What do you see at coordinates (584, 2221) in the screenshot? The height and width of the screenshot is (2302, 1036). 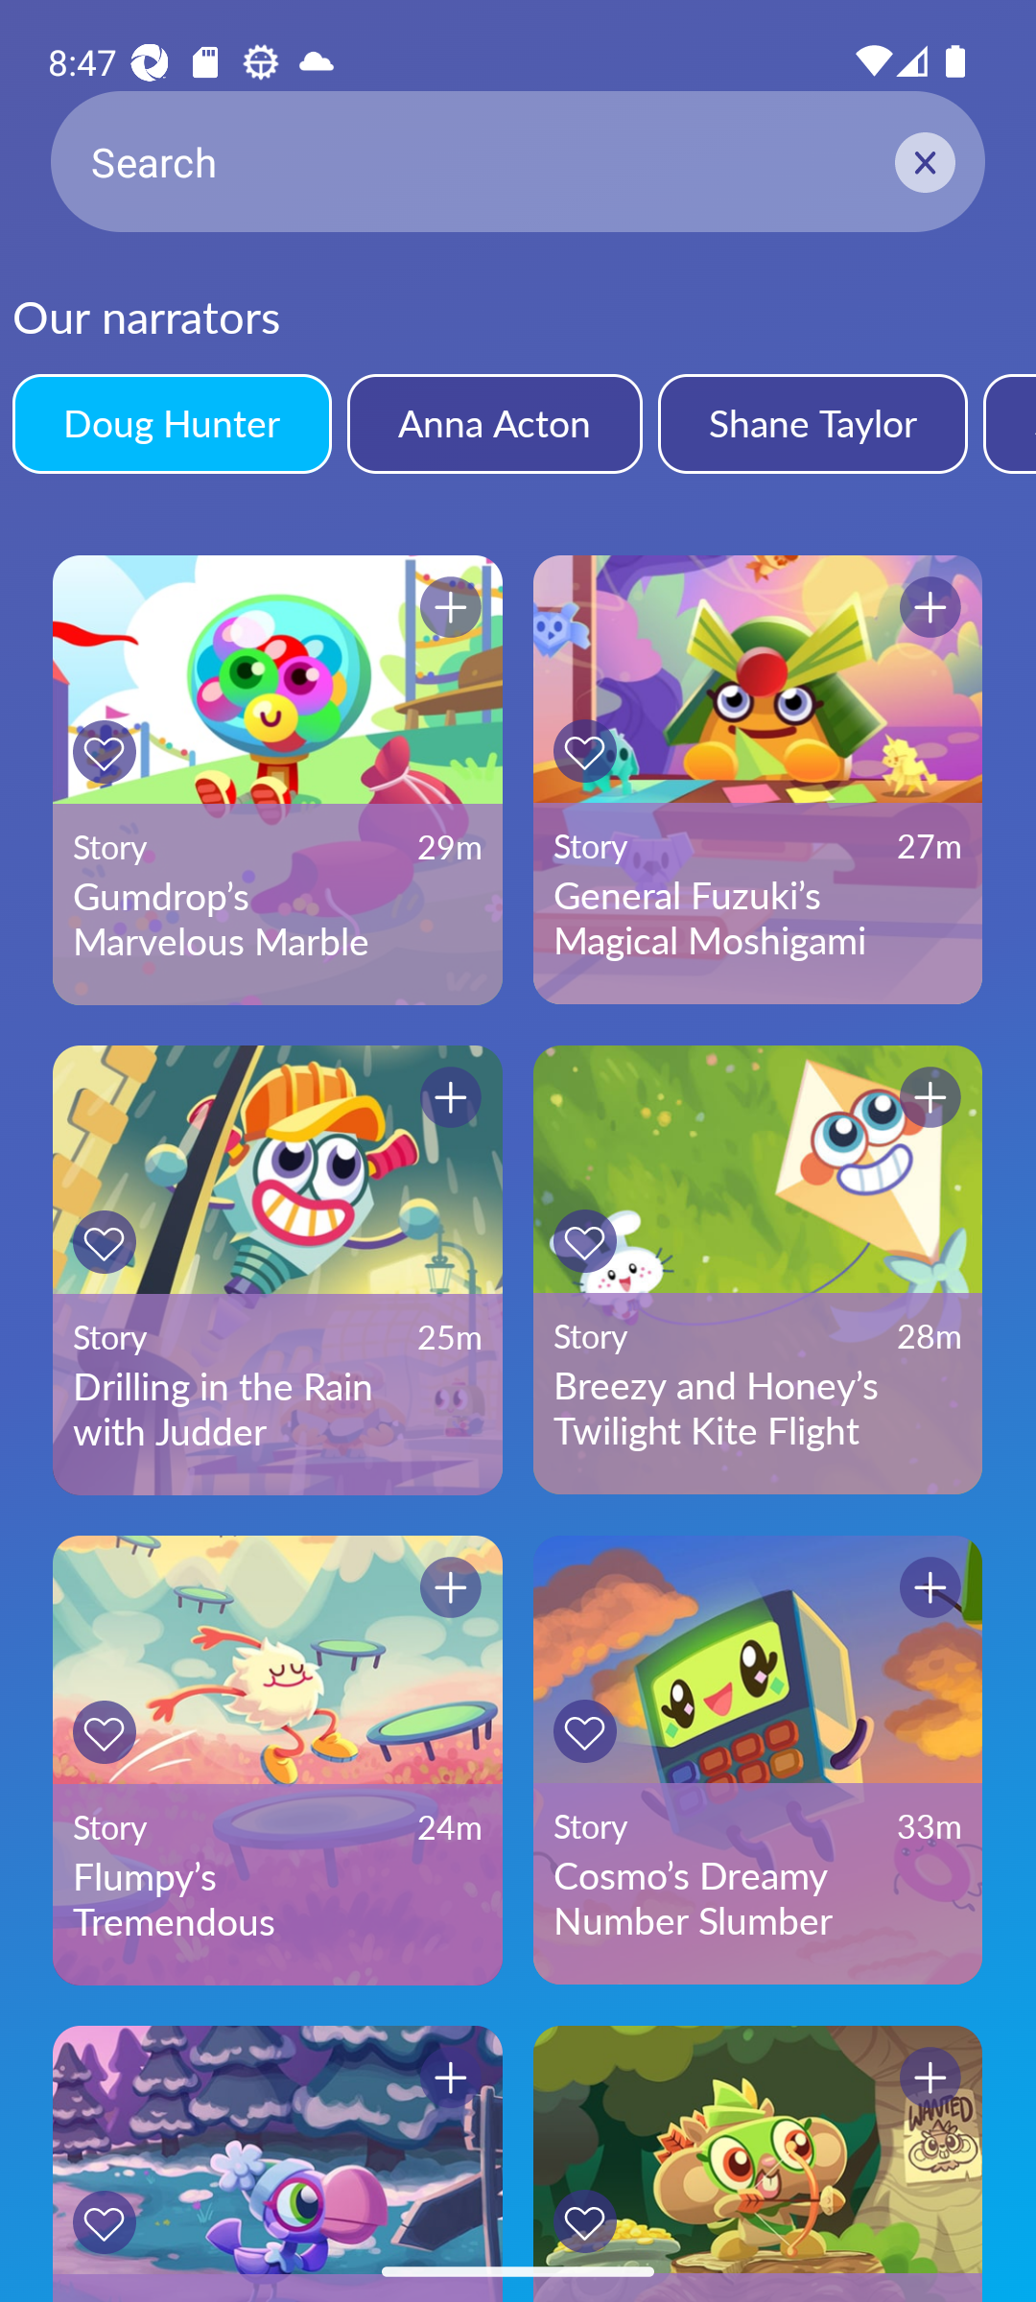 I see `Button` at bounding box center [584, 2221].